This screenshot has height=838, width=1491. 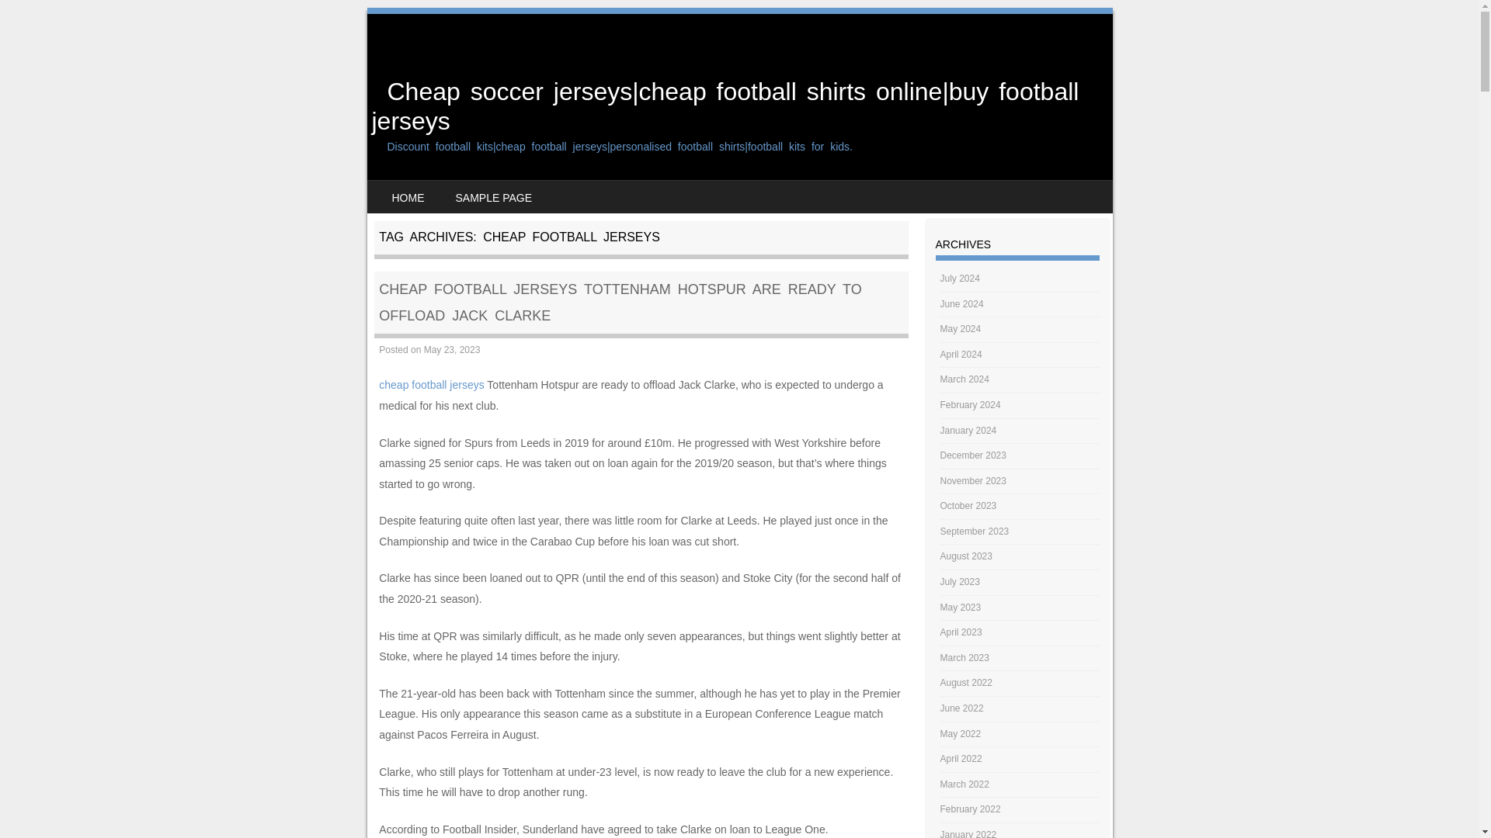 I want to click on SKIP TO CONTENT, so click(x=415, y=190).